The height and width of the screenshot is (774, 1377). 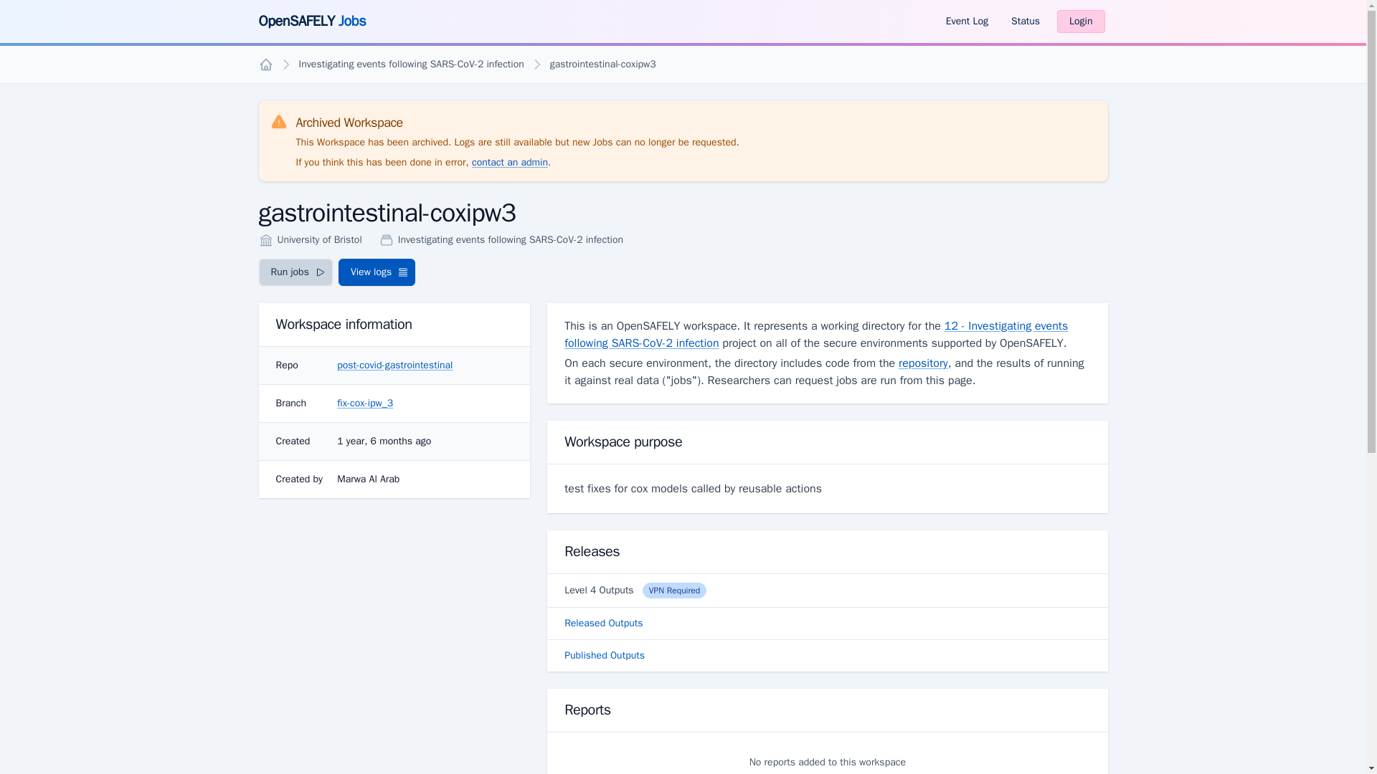 What do you see at coordinates (295, 272) in the screenshot?
I see `Run jobs` at bounding box center [295, 272].